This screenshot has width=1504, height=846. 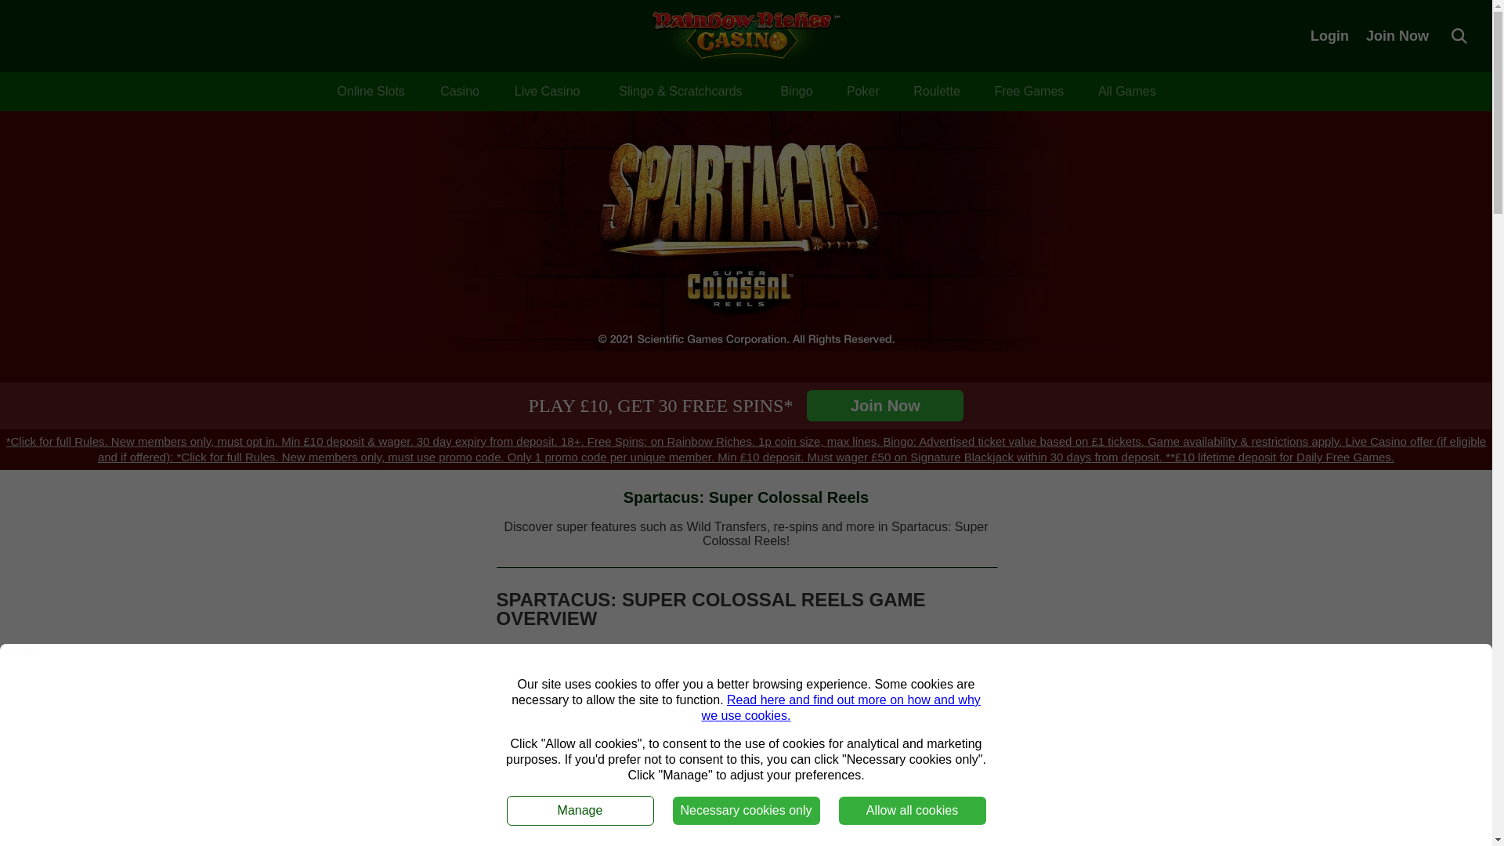 I want to click on Free Games, so click(x=1029, y=91).